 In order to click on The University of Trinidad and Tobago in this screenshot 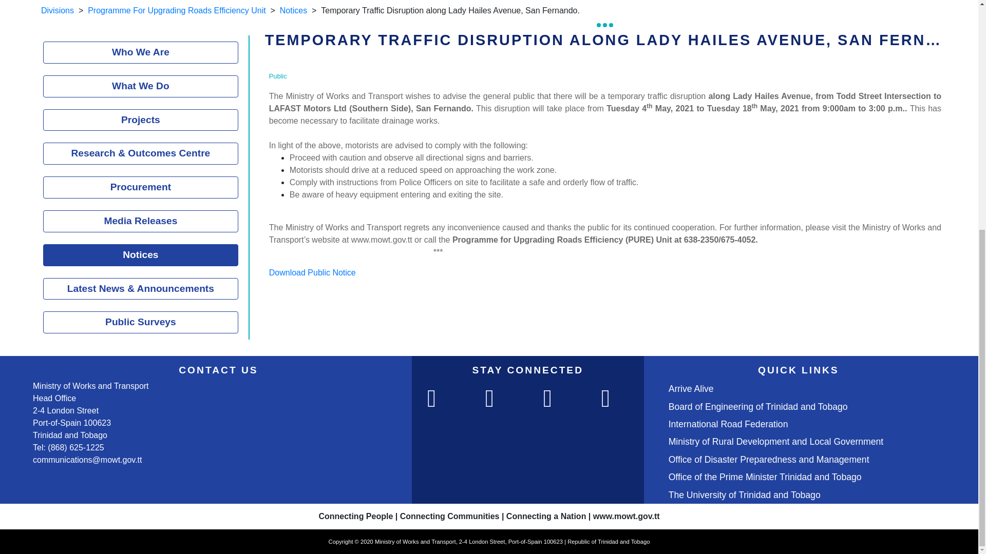, I will do `click(744, 494)`.